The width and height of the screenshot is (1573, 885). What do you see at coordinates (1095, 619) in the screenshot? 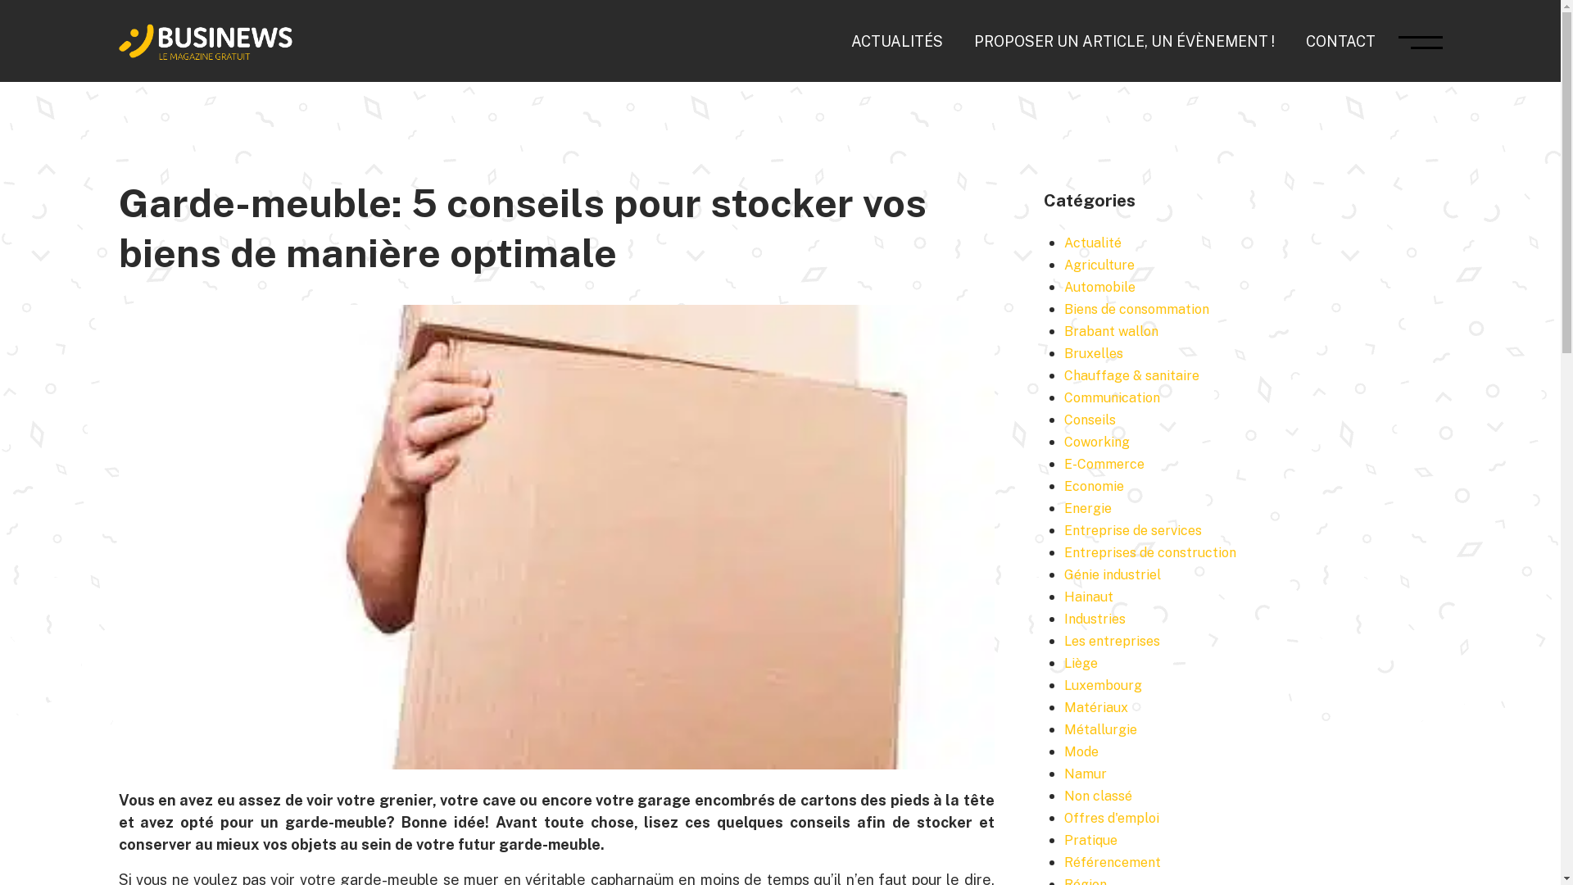
I see `Industries` at bounding box center [1095, 619].